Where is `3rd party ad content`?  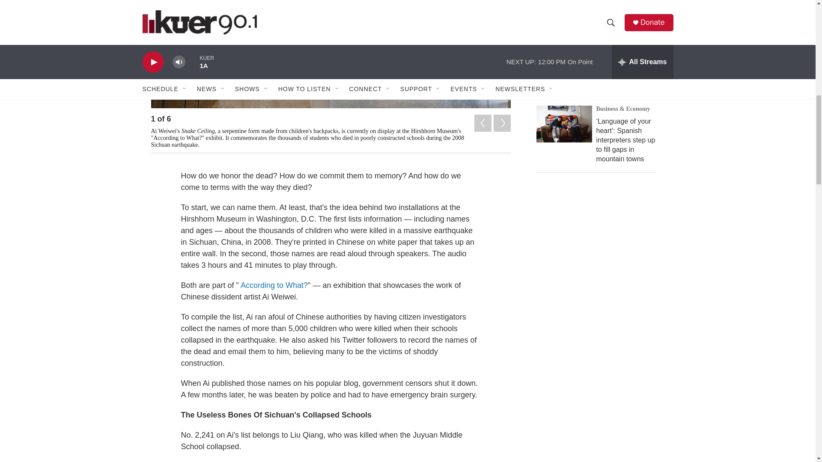 3rd party ad content is located at coordinates (600, 399).